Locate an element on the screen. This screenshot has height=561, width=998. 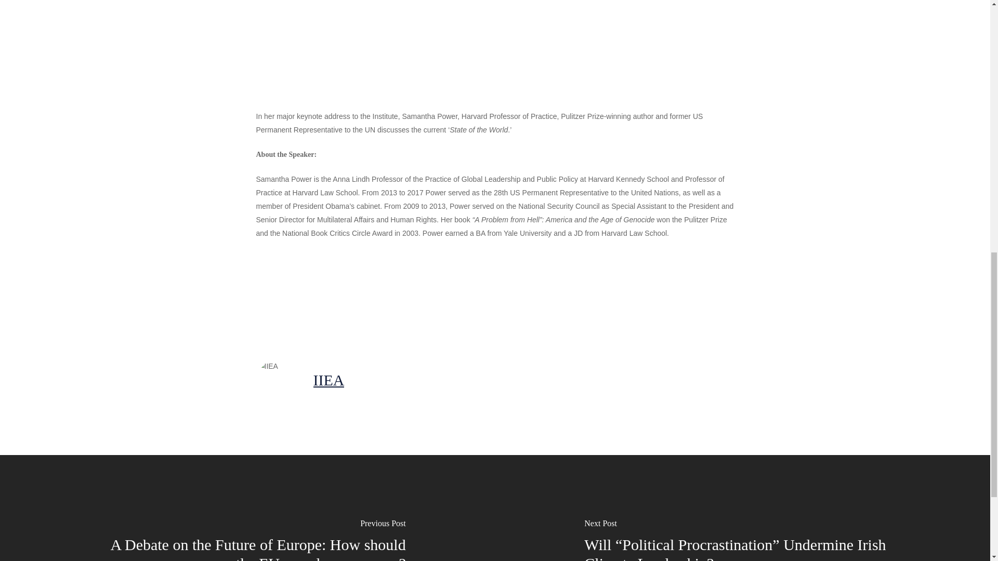
IIEA is located at coordinates (329, 379).